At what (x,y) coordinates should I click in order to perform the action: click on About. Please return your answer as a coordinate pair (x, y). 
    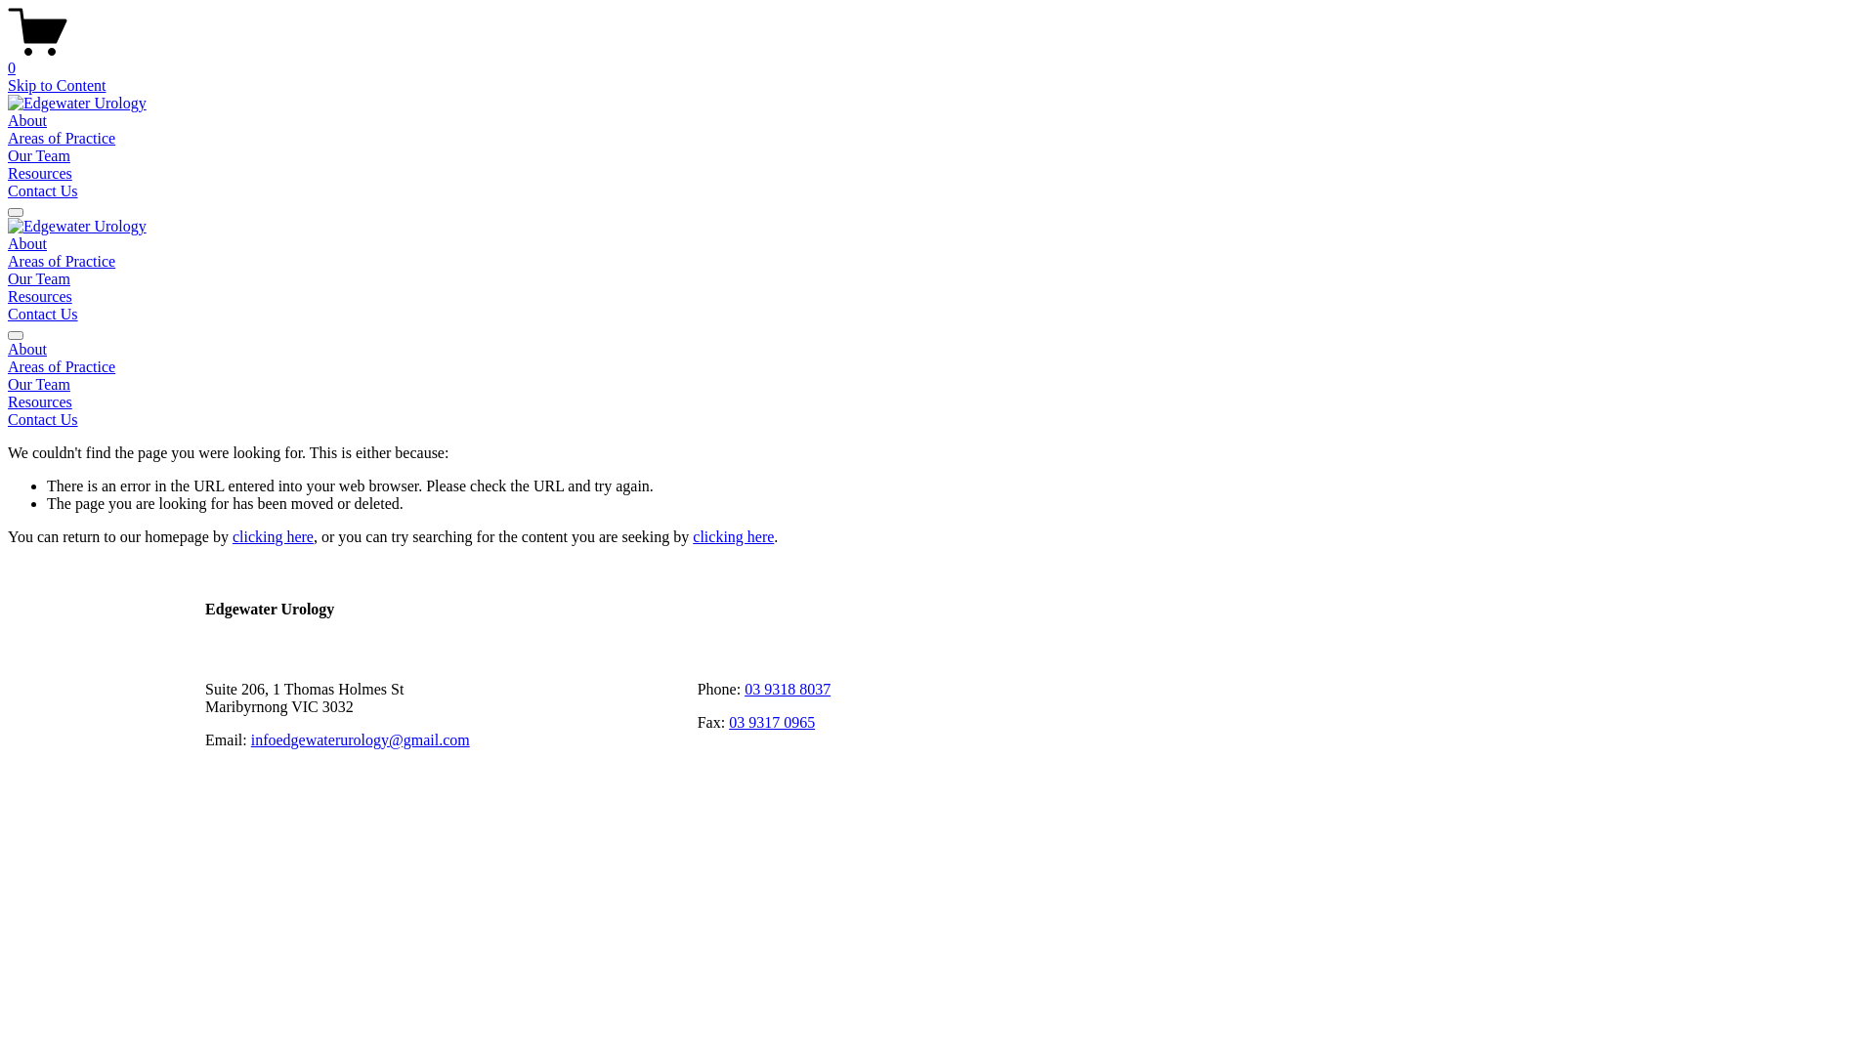
    Looking at the image, I should click on (27, 244).